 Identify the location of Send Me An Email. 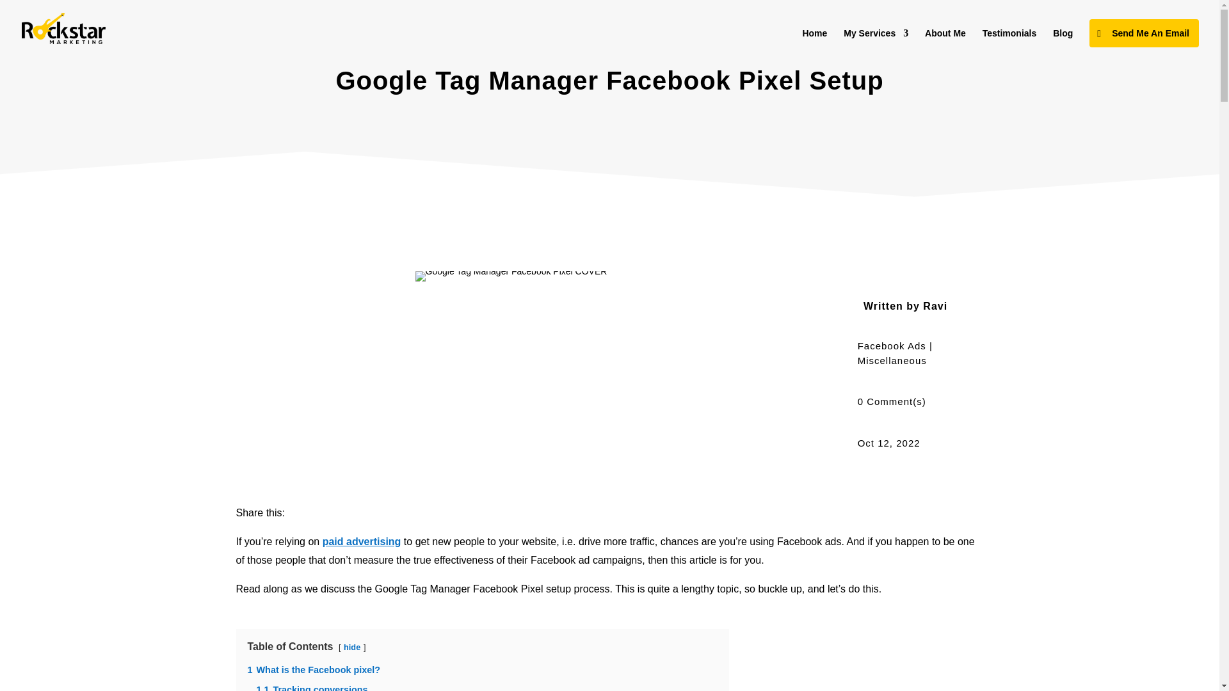
(1144, 33).